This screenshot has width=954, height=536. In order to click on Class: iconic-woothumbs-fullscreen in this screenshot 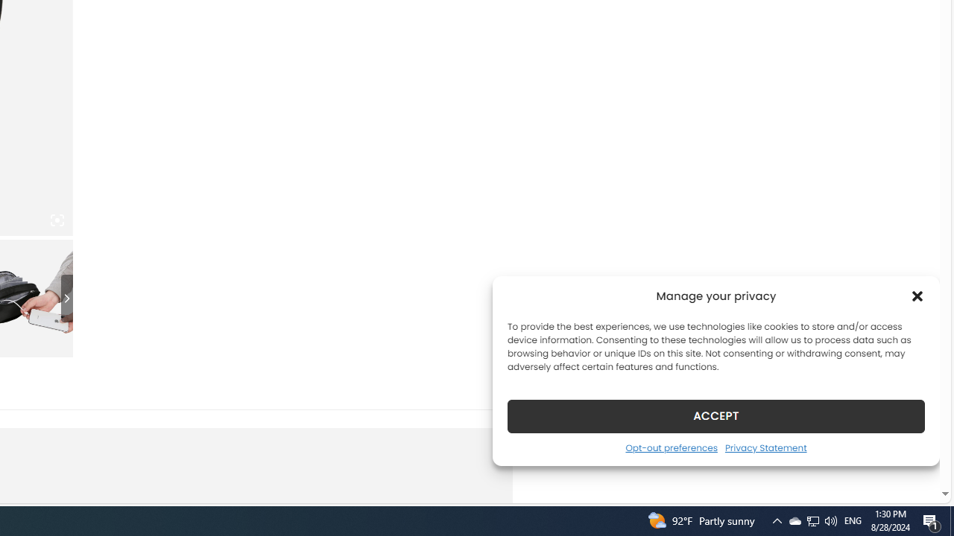, I will do `click(57, 220)`.